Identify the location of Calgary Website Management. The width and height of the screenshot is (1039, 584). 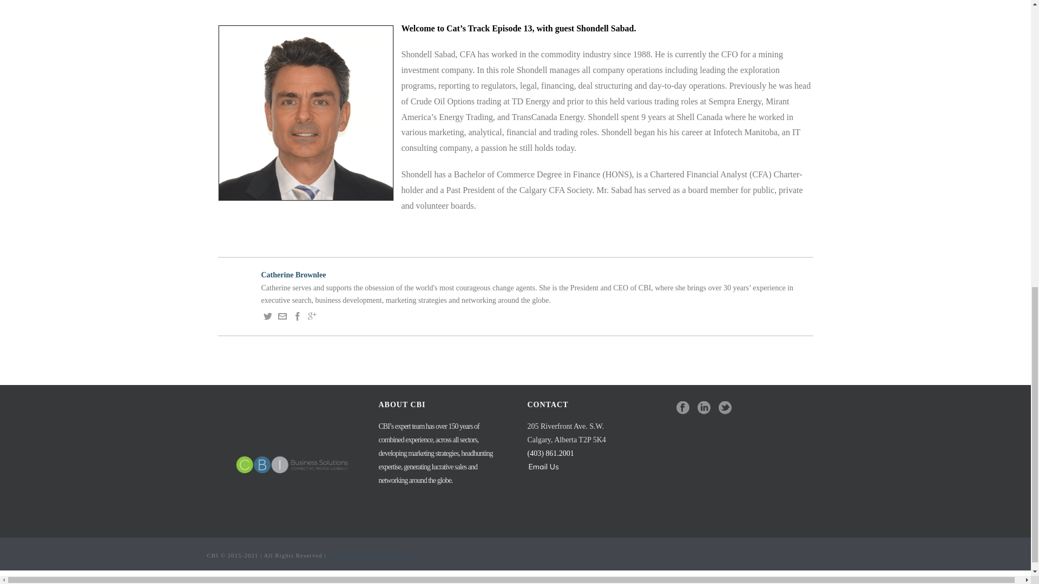
(371, 555).